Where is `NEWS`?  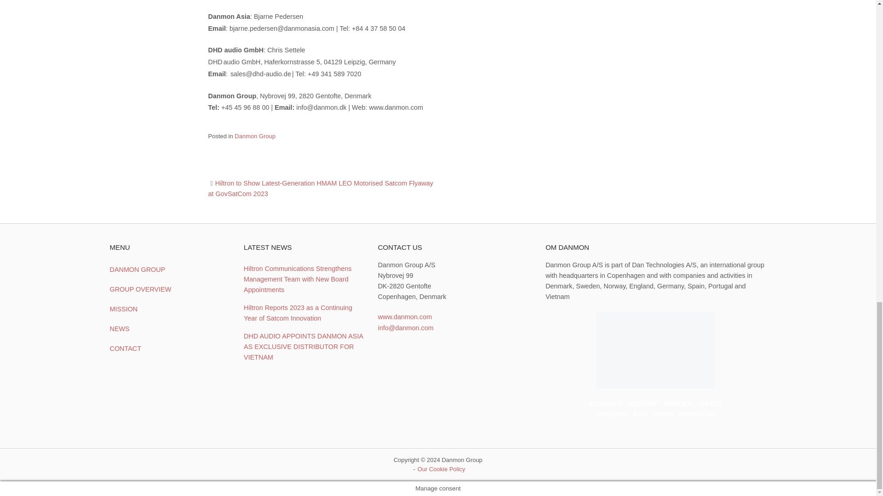
NEWS is located at coordinates (169, 329).